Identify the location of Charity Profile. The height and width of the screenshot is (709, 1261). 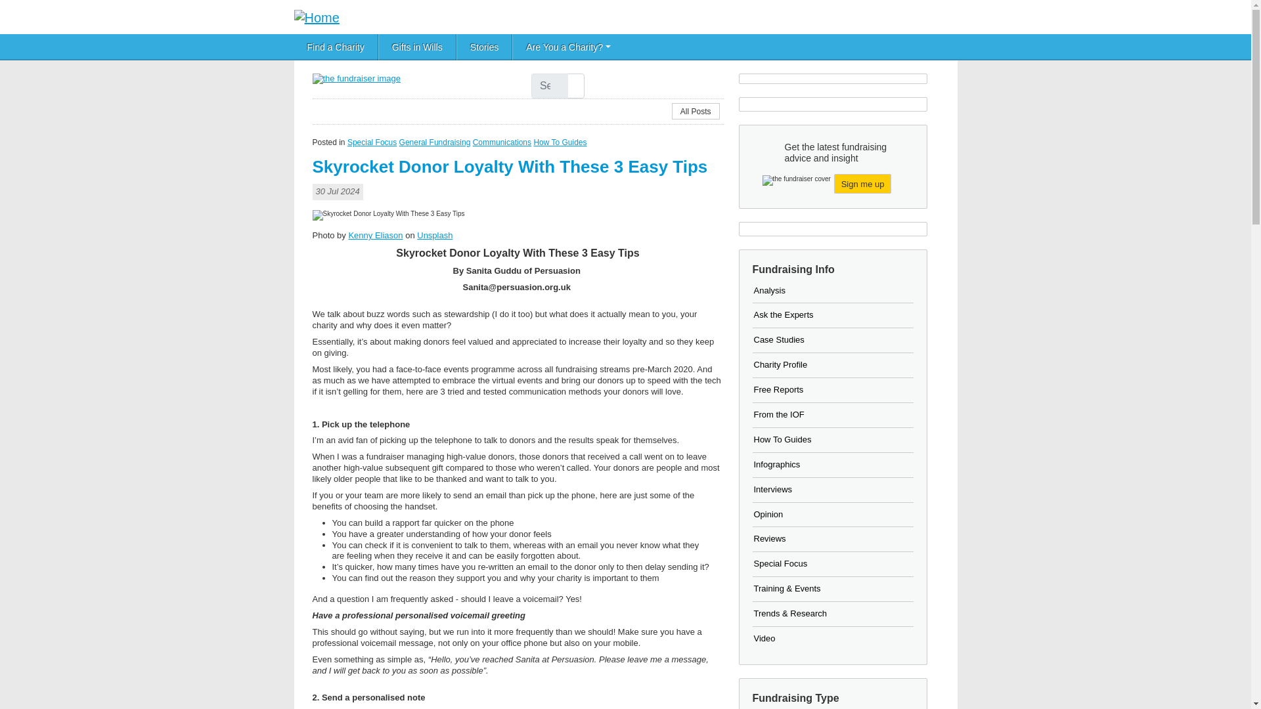
(781, 364).